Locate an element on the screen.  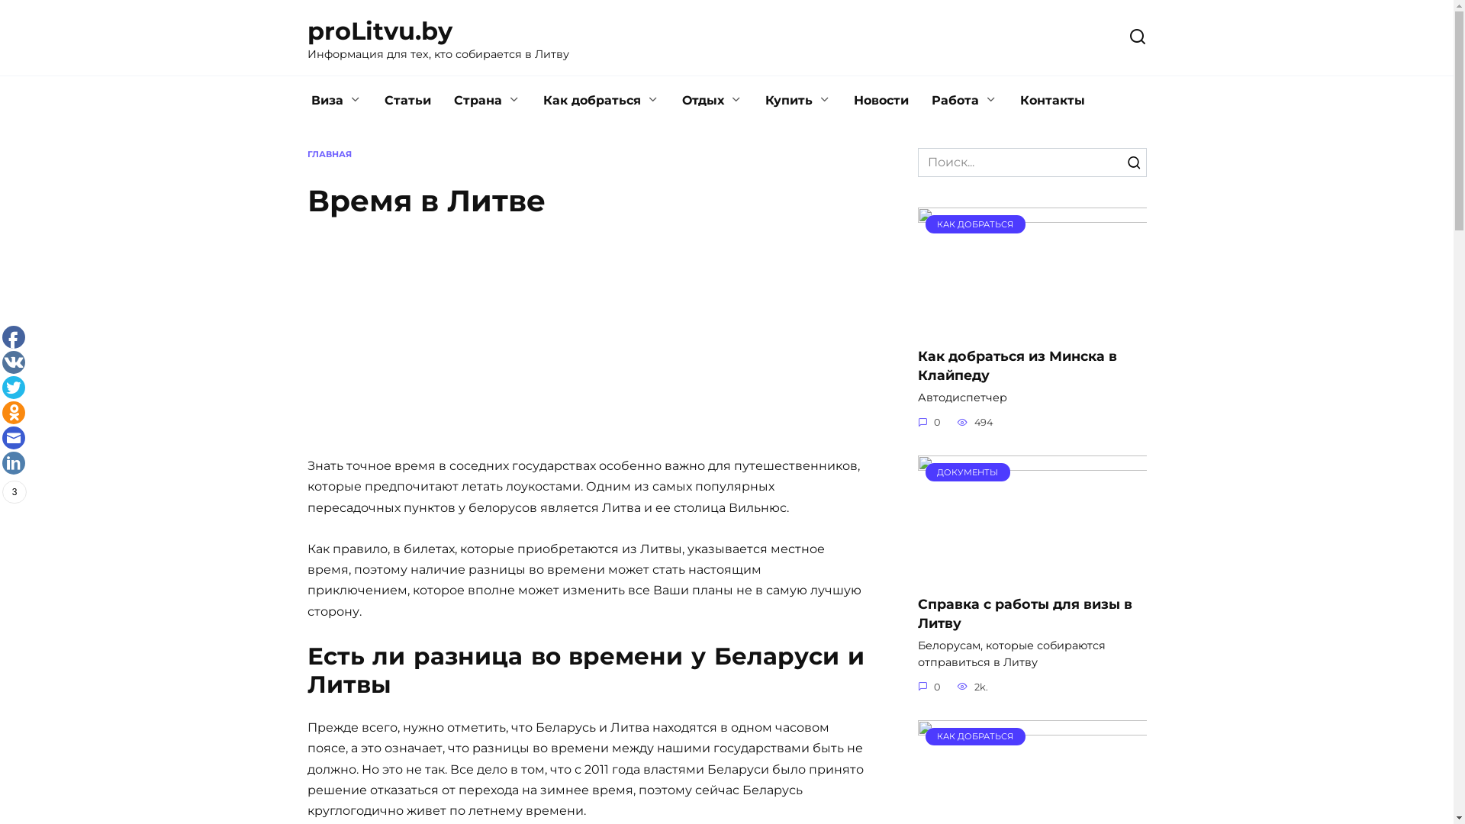
Advertisement is located at coordinates (585, 343).